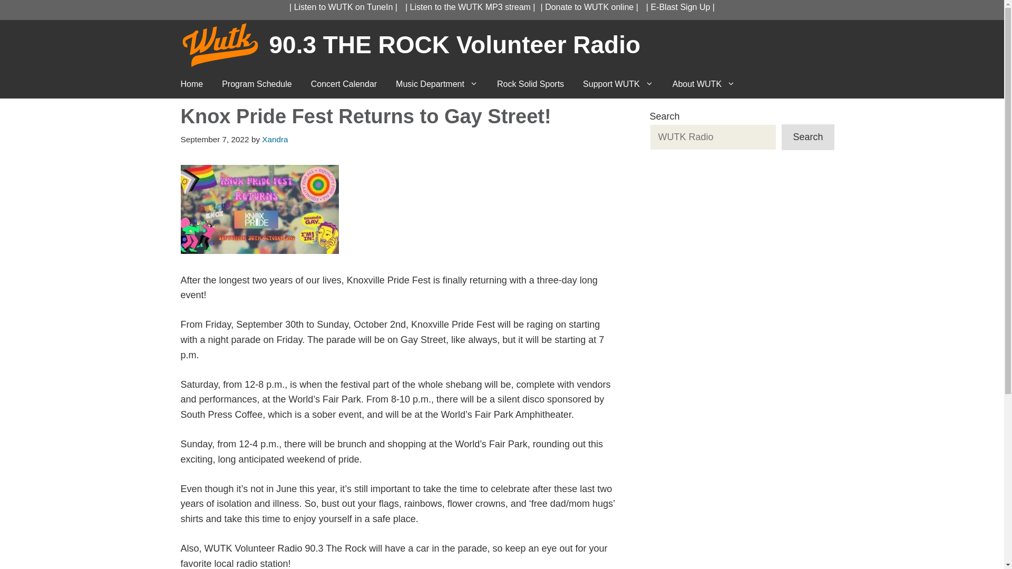  I want to click on Listen to the WUTK MP3 stream, so click(470, 7).